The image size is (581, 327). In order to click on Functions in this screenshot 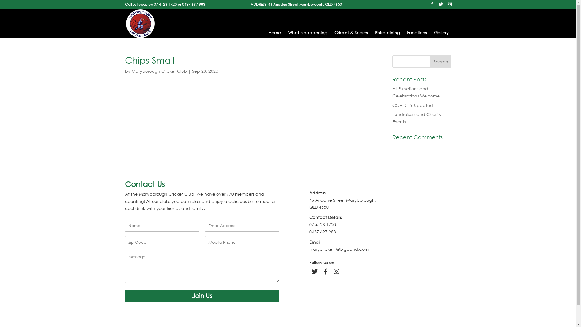, I will do `click(416, 33)`.